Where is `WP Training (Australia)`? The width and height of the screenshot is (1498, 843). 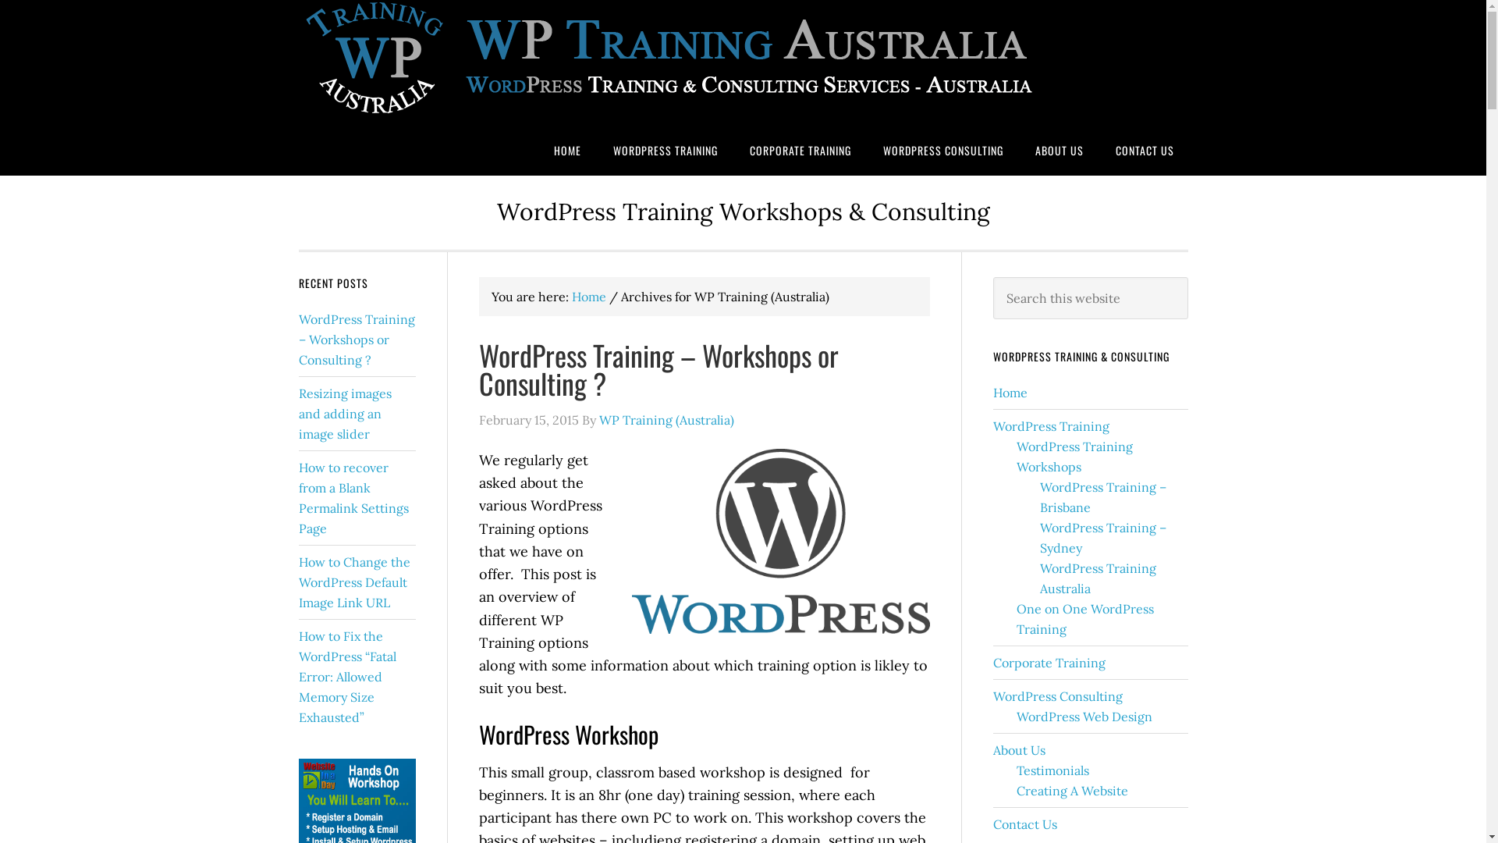 WP Training (Australia) is located at coordinates (666, 420).